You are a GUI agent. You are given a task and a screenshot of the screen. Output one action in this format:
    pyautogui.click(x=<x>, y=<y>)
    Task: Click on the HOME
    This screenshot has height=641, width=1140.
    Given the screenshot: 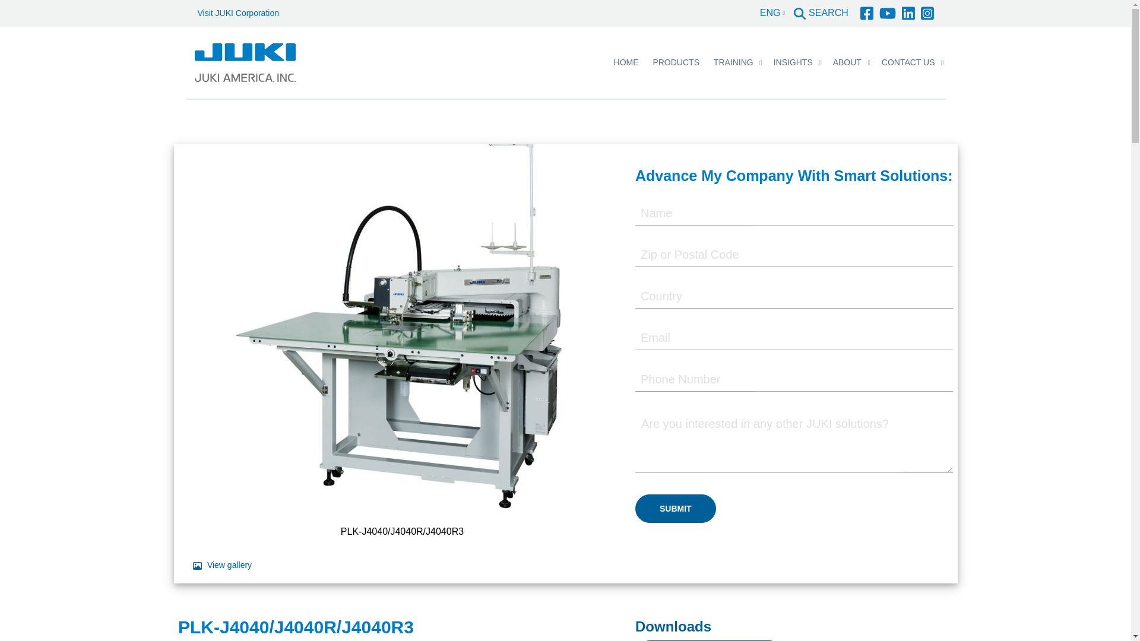 What is the action you would take?
    pyautogui.click(x=626, y=63)
    